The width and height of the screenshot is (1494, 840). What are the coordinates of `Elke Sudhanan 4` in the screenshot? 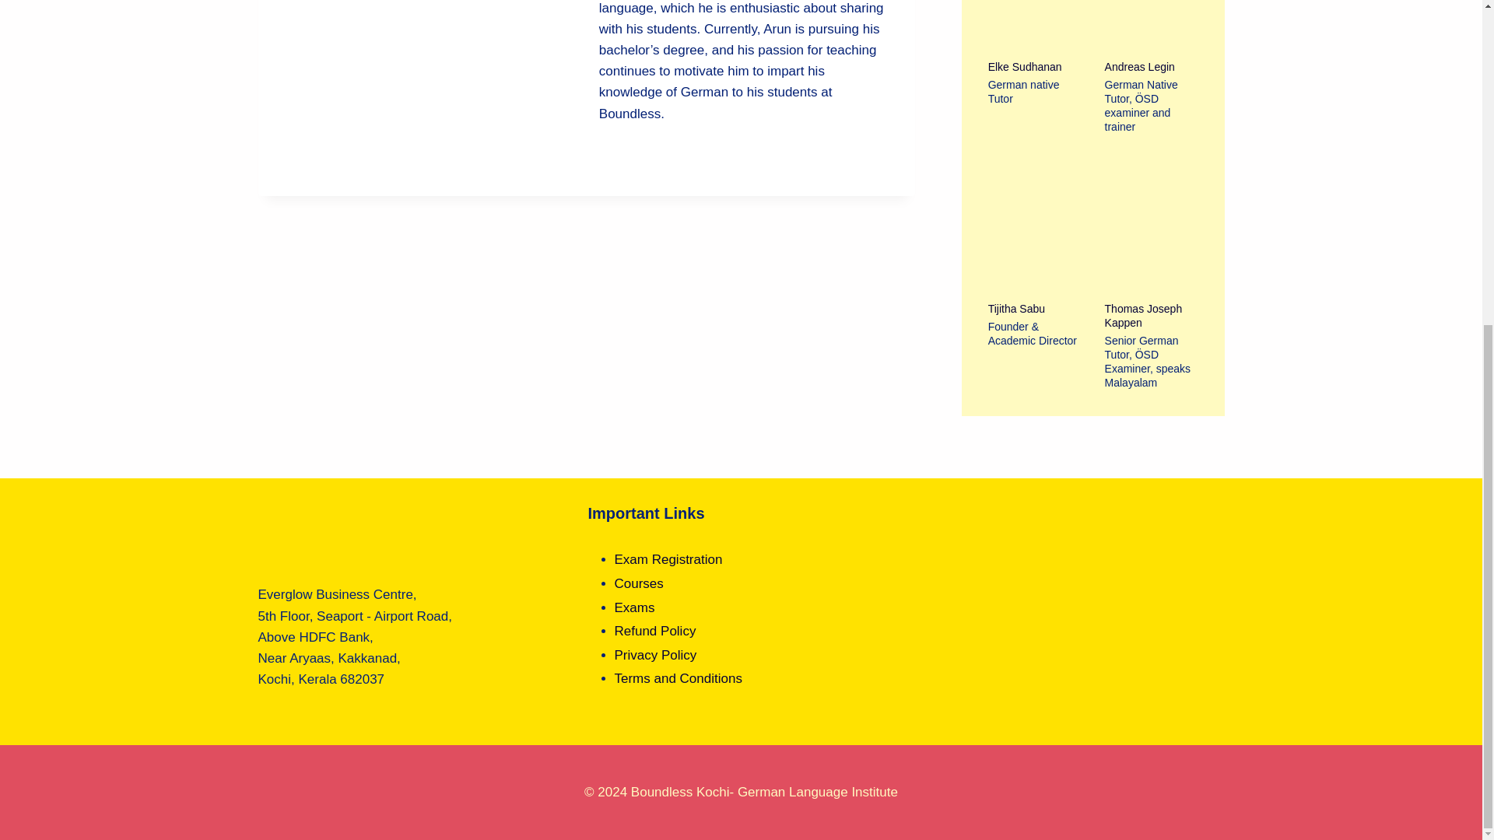 It's located at (1034, 25).